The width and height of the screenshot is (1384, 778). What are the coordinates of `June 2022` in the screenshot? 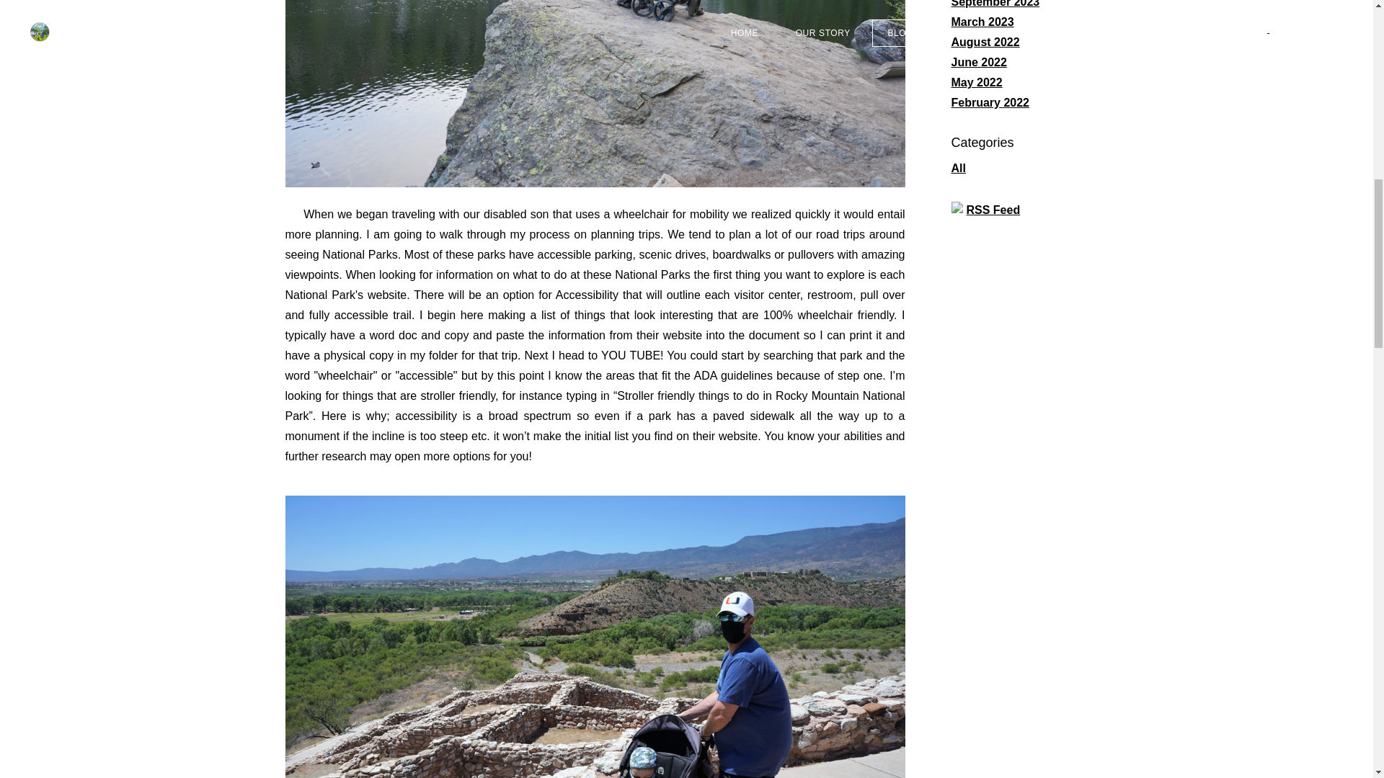 It's located at (979, 62).